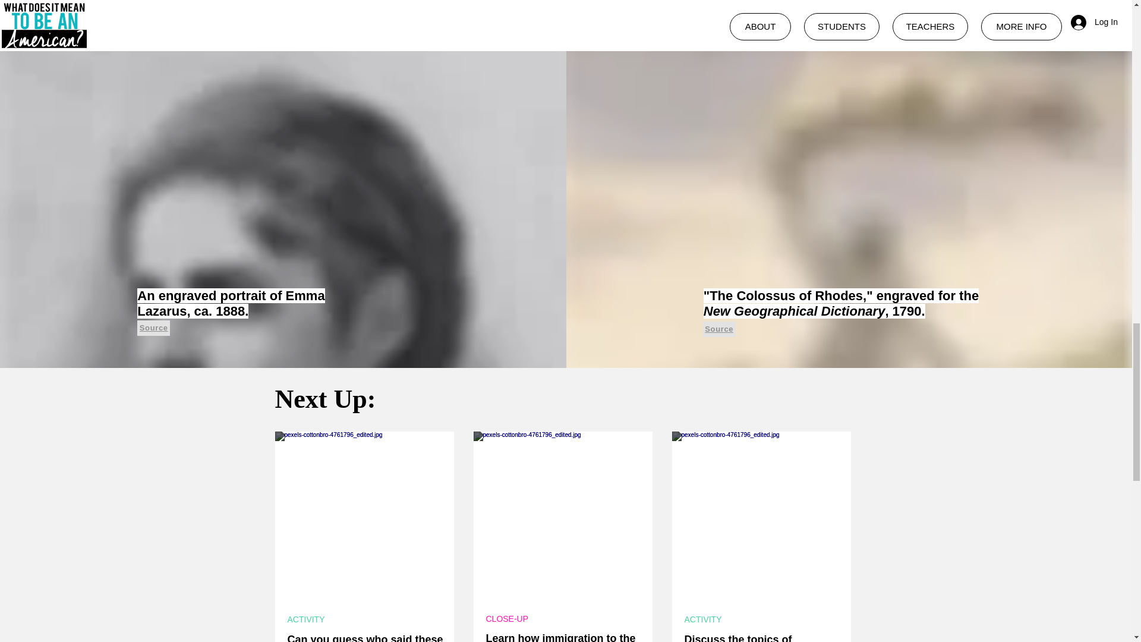 This screenshot has width=1141, height=642. I want to click on ., so click(559, 635).